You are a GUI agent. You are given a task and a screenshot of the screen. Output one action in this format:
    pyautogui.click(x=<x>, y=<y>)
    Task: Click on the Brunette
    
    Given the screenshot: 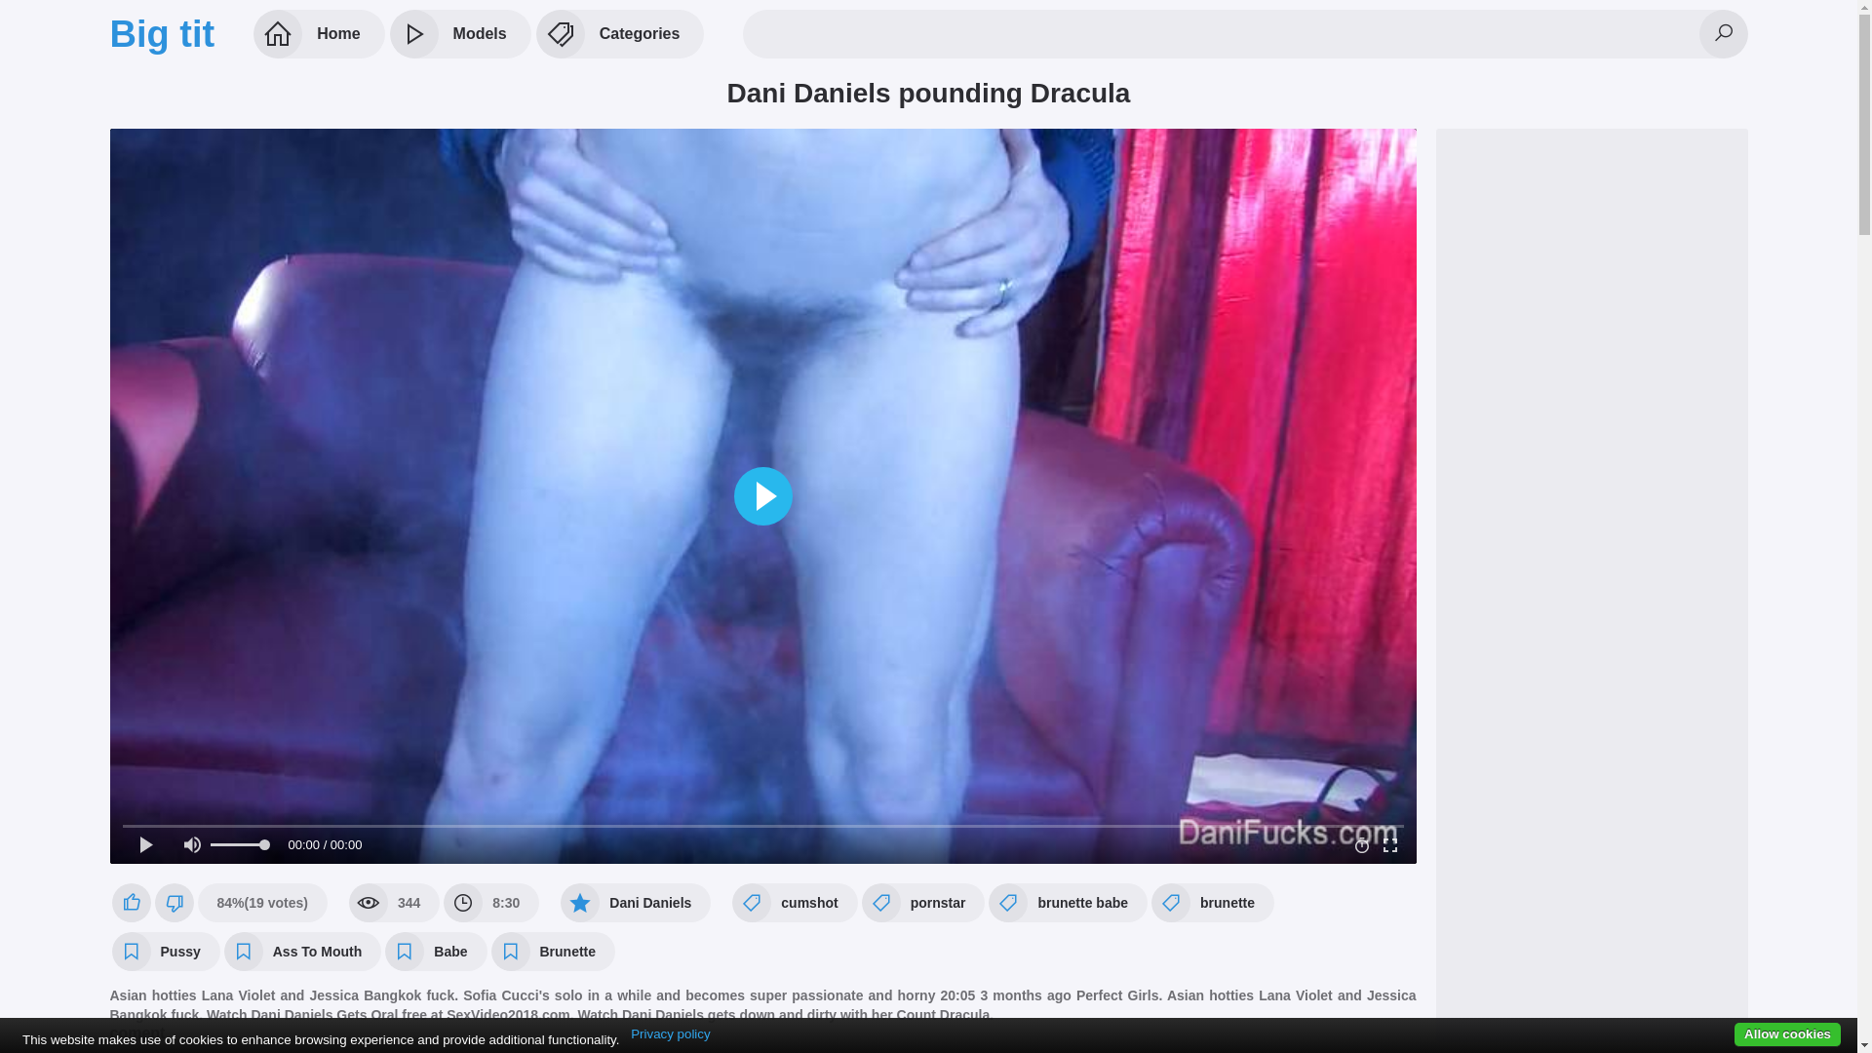 What is the action you would take?
    pyautogui.click(x=554, y=952)
    